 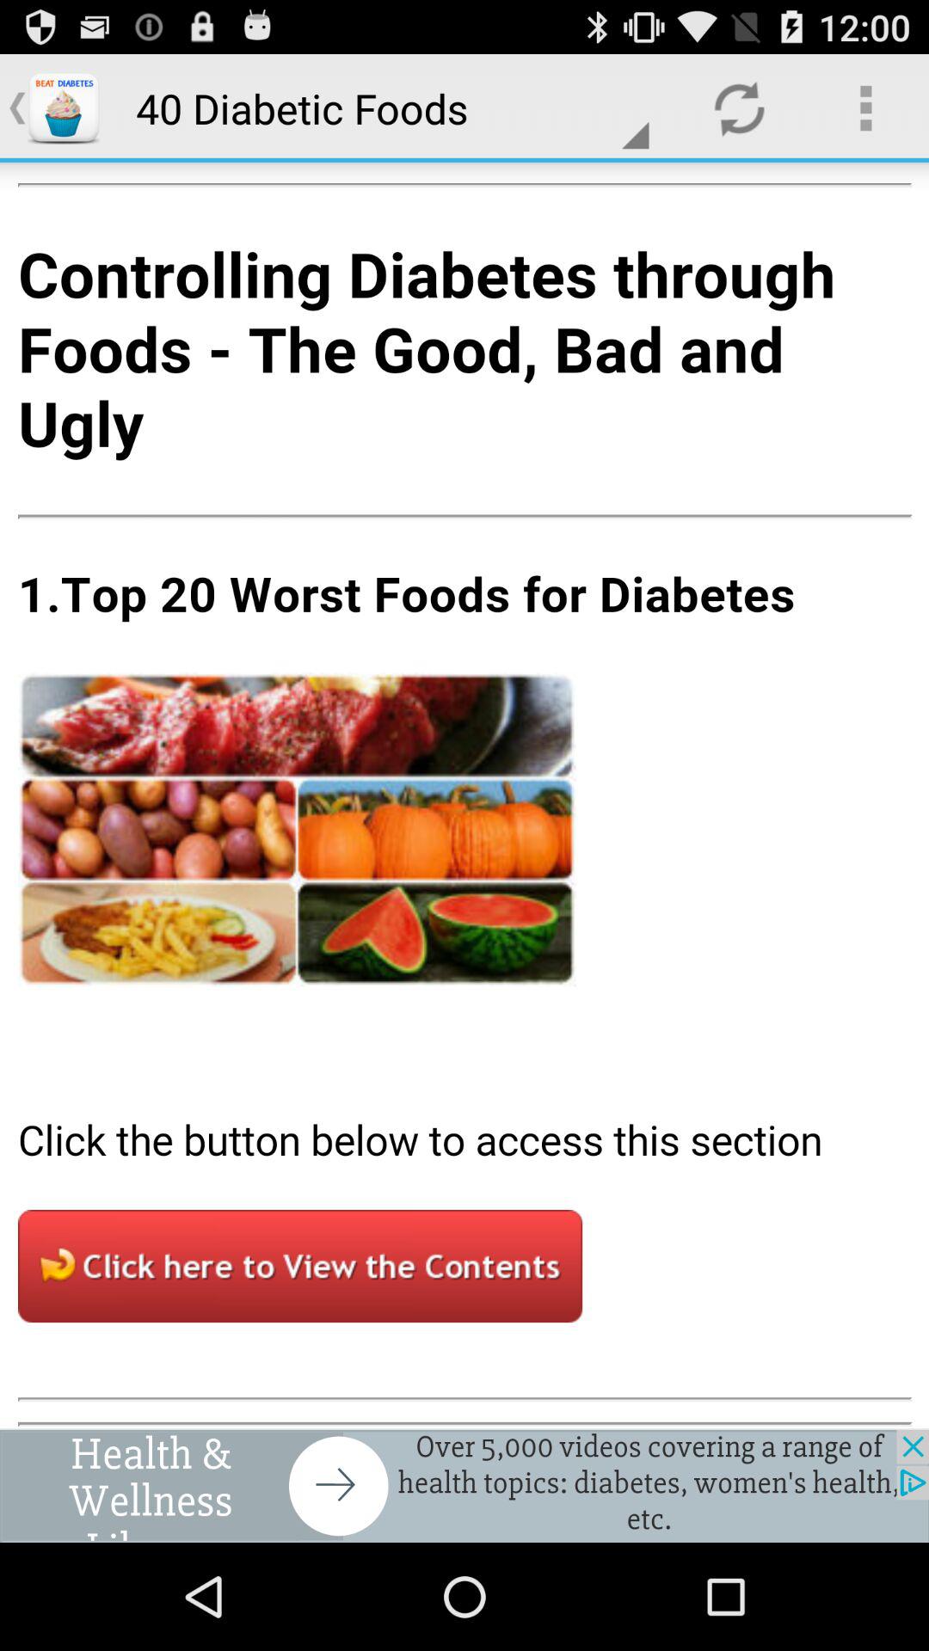 What do you see at coordinates (464, 795) in the screenshot?
I see `article in middle` at bounding box center [464, 795].